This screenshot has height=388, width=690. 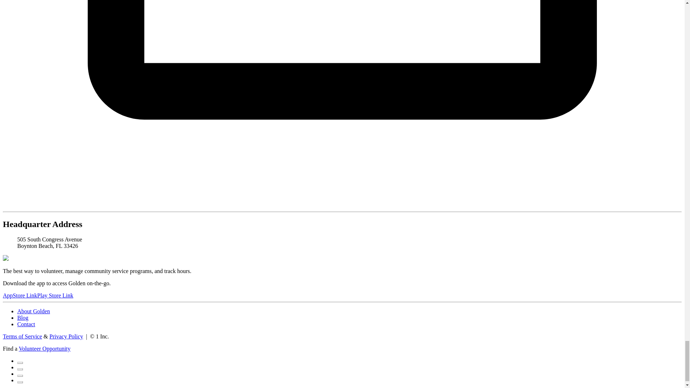 What do you see at coordinates (44, 348) in the screenshot?
I see `Volunteer Opportunity` at bounding box center [44, 348].